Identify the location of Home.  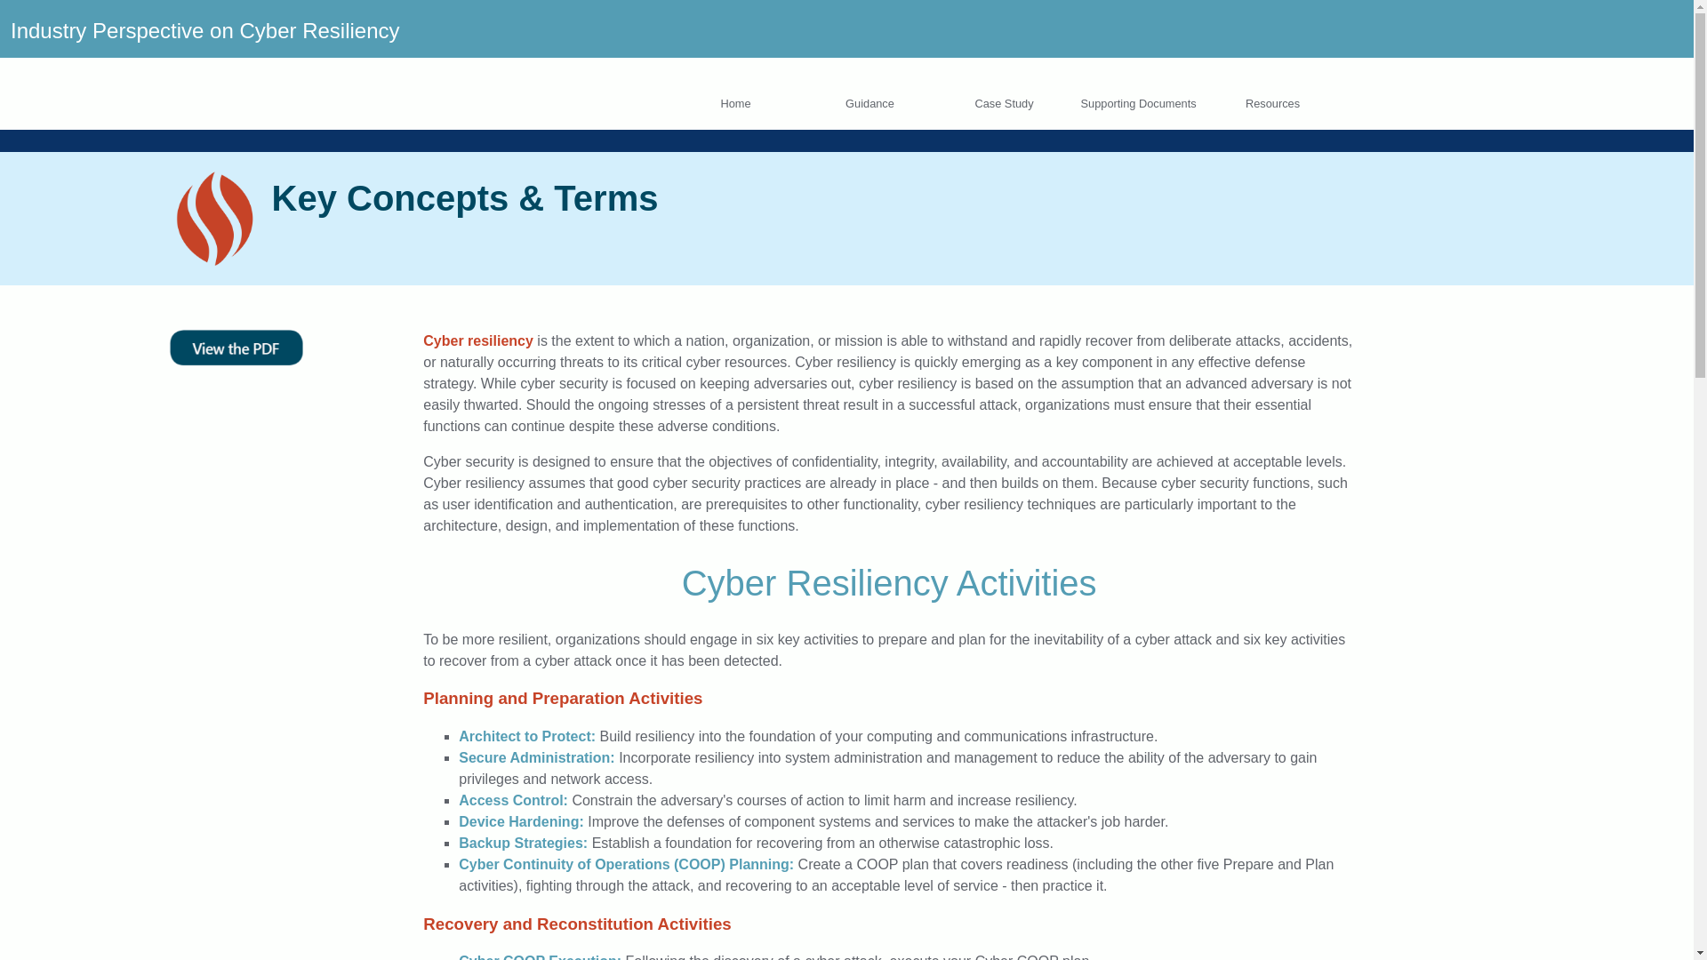
(204, 30).